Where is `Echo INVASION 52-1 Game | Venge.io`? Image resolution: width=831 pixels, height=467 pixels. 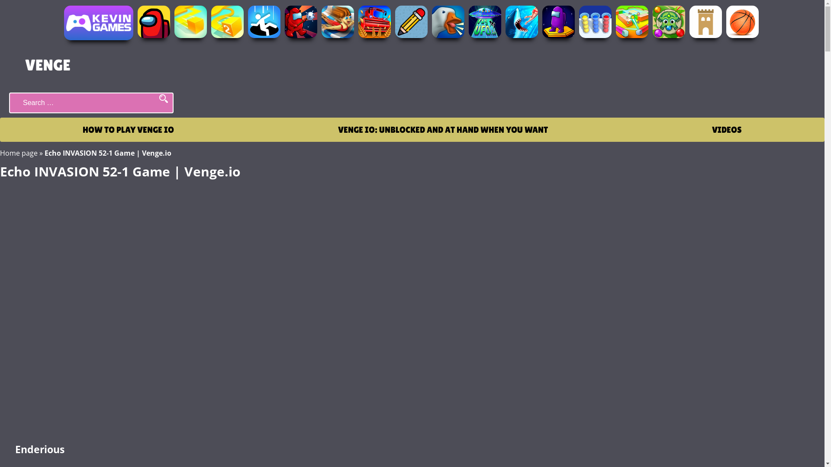 Echo INVASION 52-1 Game | Venge.io is located at coordinates (412, 306).